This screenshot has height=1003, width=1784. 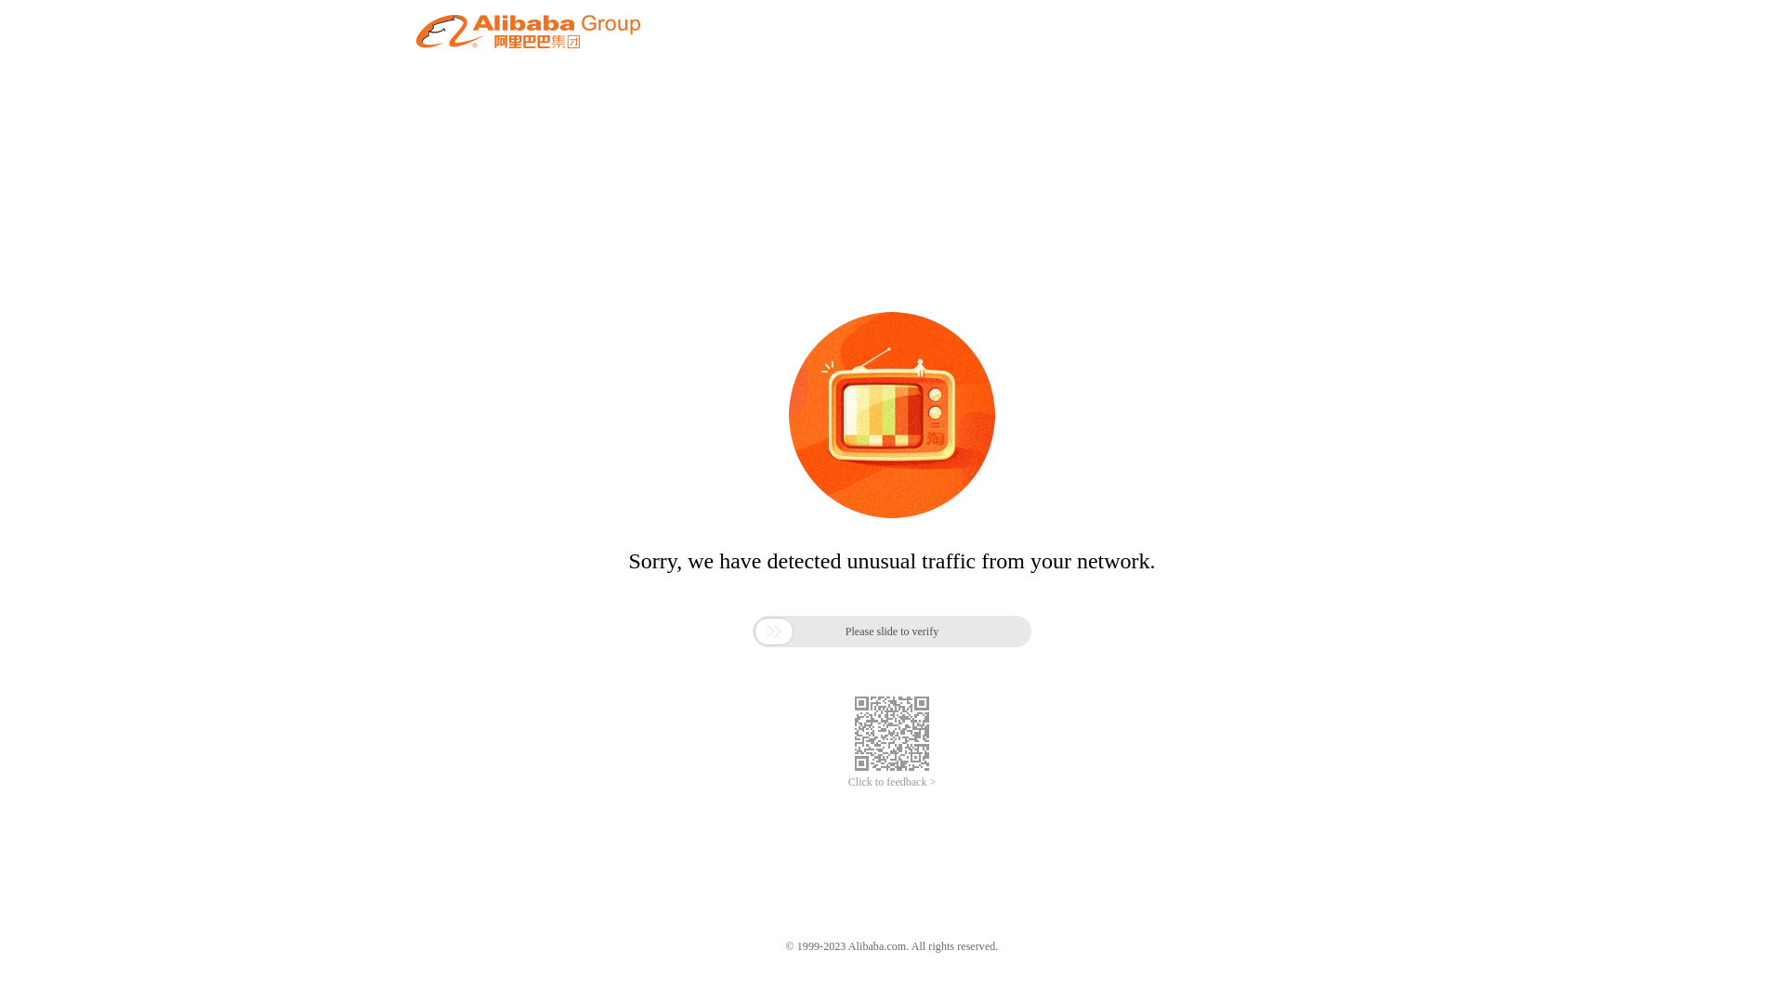 What do you see at coordinates (892, 782) in the screenshot?
I see `Click to feedback >` at bounding box center [892, 782].